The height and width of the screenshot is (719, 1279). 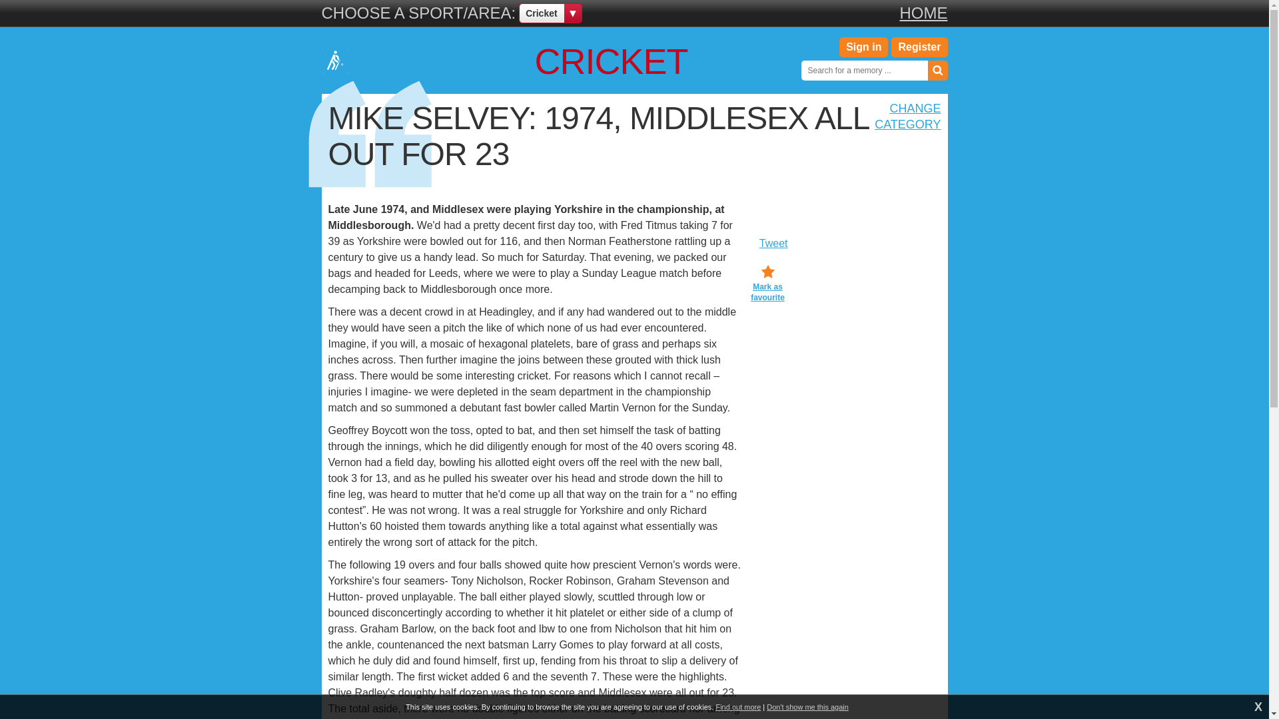 I want to click on Tweet, so click(x=773, y=244).